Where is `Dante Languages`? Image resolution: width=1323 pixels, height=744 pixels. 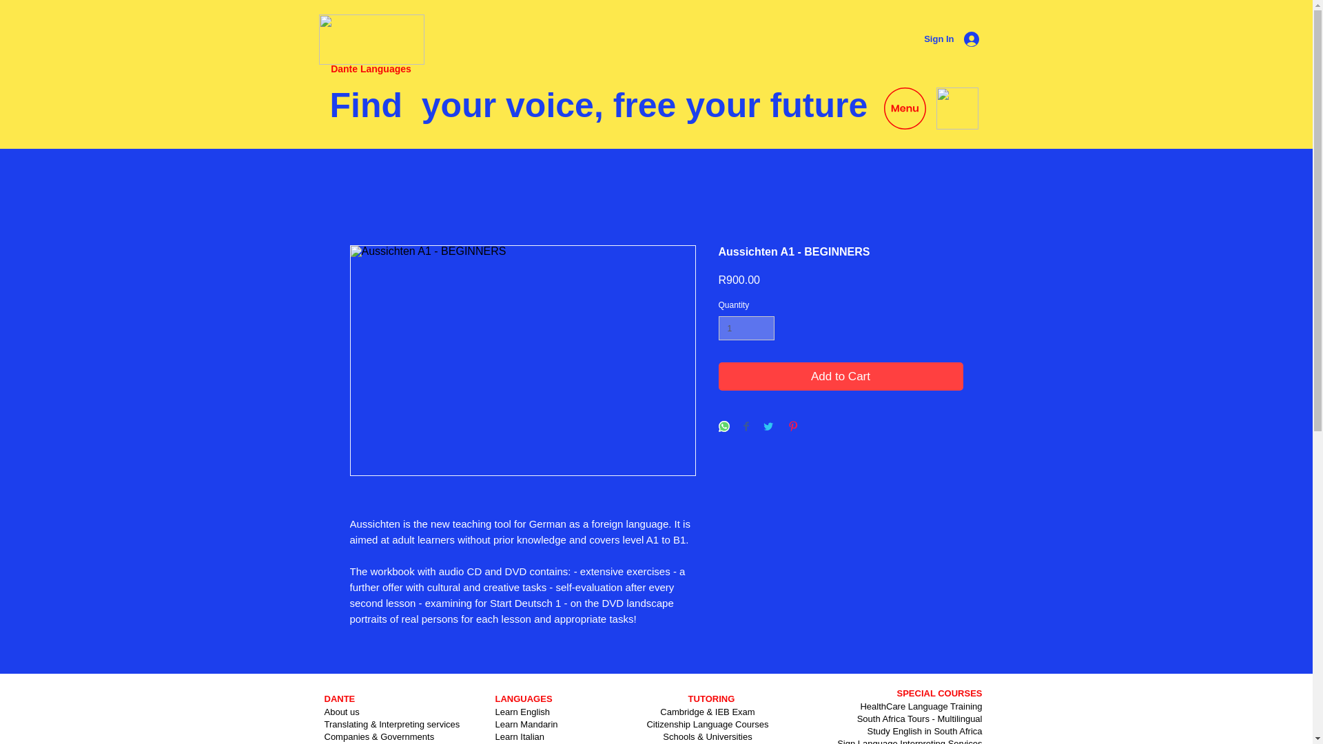
Dante Languages is located at coordinates (371, 69).